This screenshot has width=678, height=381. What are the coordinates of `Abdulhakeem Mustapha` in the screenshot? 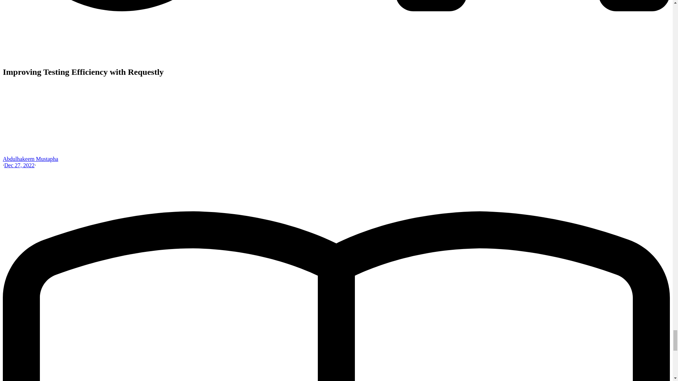 It's located at (30, 159).